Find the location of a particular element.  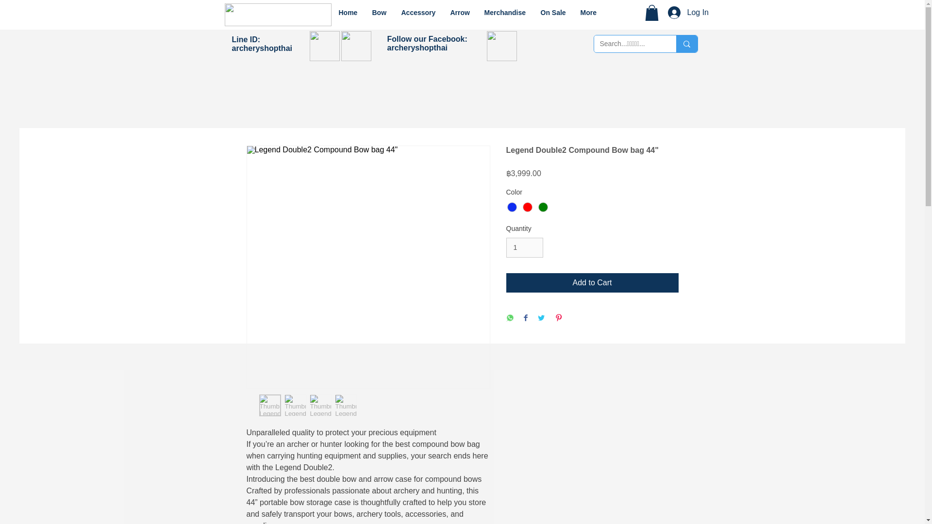

Merchandise is located at coordinates (505, 13).